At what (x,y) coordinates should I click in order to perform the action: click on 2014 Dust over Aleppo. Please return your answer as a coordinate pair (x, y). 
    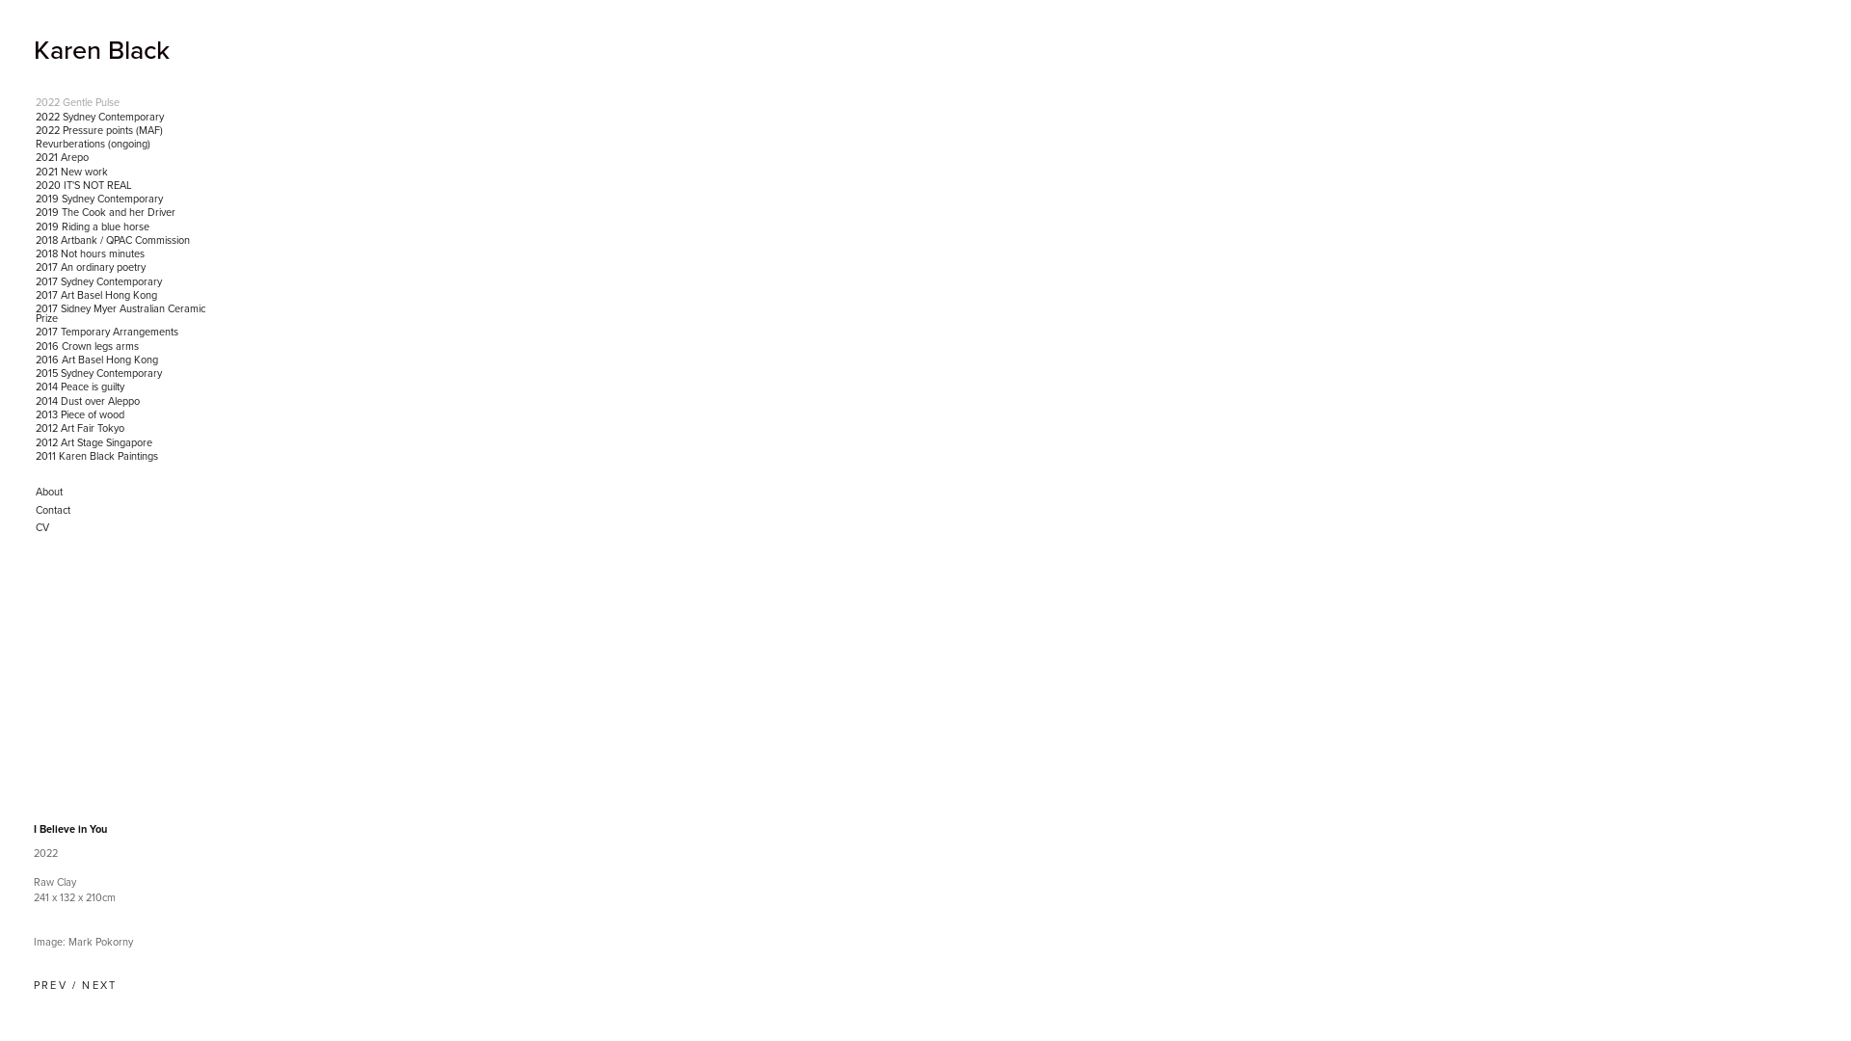
    Looking at the image, I should click on (125, 402).